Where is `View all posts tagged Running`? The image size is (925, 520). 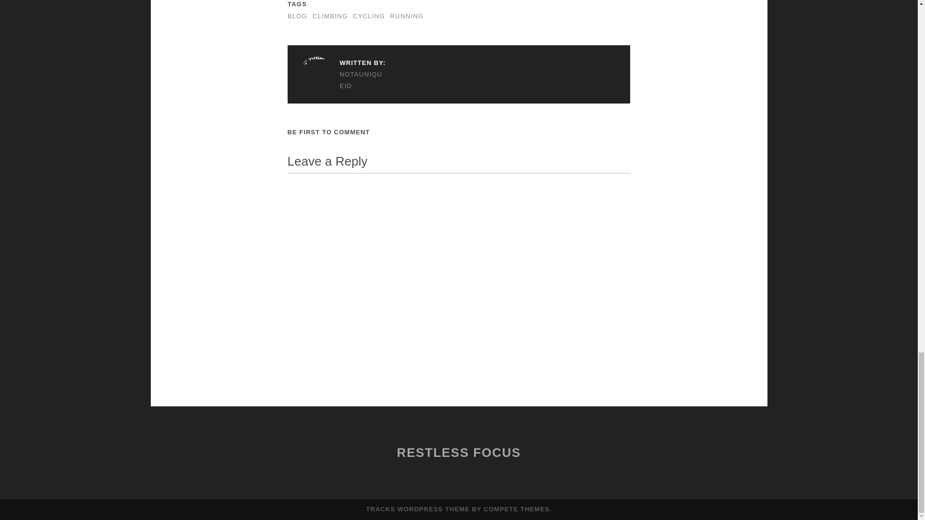 View all posts tagged Running is located at coordinates (407, 16).